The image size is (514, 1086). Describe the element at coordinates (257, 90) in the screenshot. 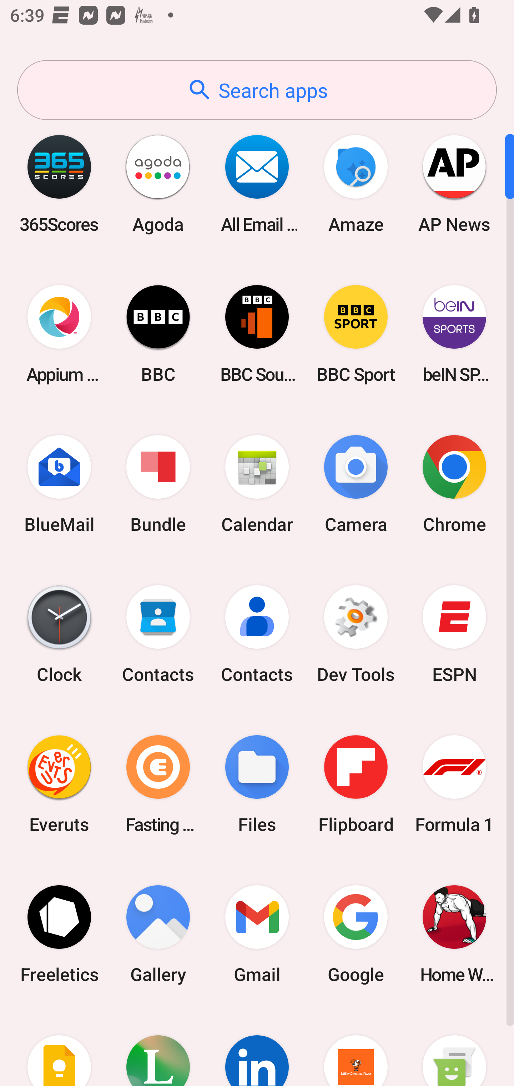

I see `  Search apps` at that location.